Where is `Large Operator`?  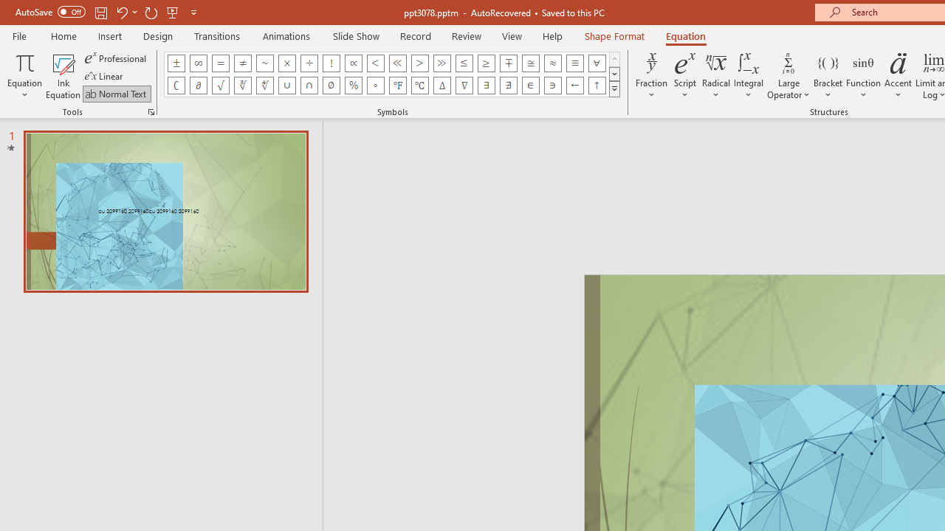 Large Operator is located at coordinates (788, 75).